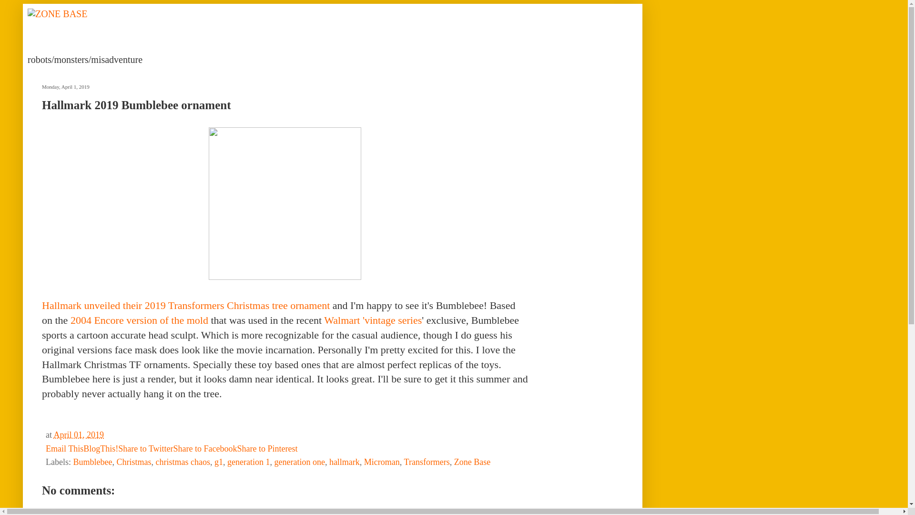 This screenshot has height=515, width=915. I want to click on April 01, 2019, so click(78, 435).